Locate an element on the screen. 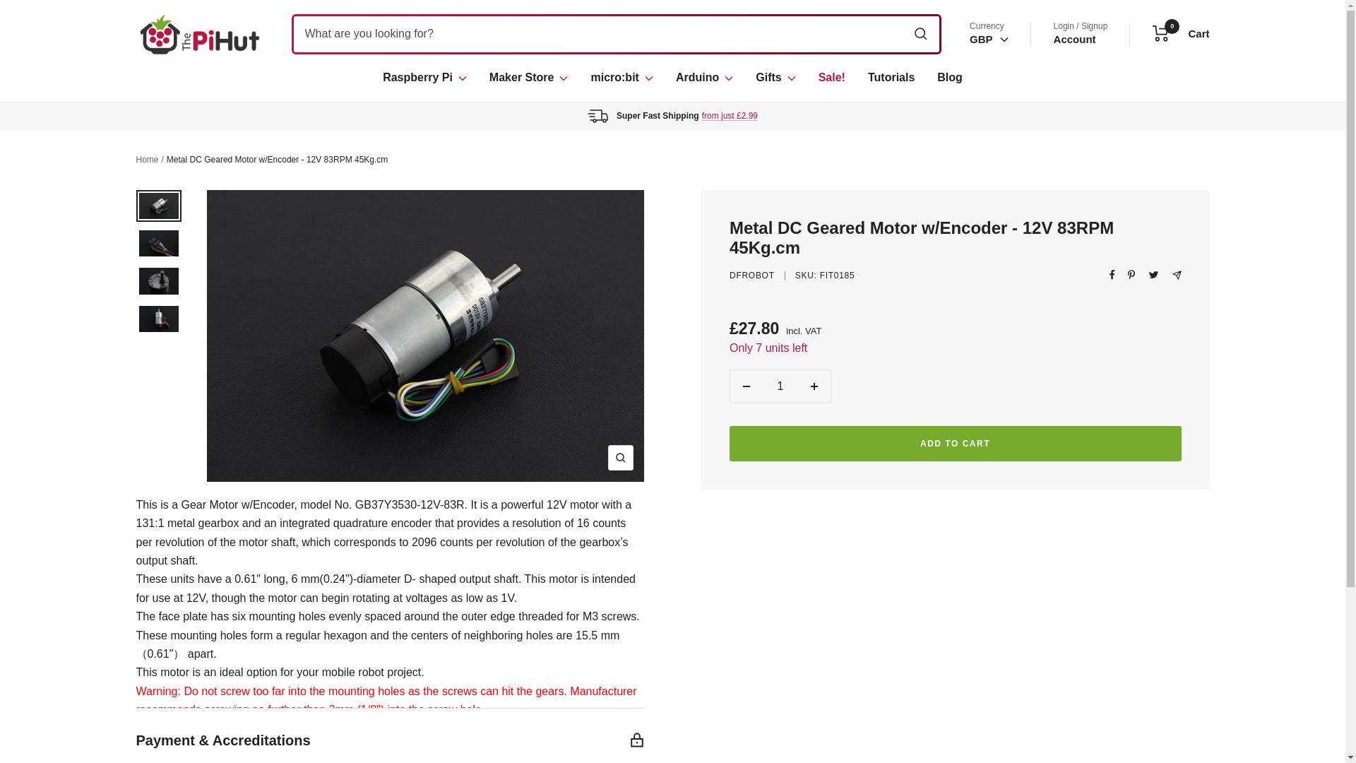 Image resolution: width=1356 pixels, height=763 pixels. Delivery is located at coordinates (704, 78).